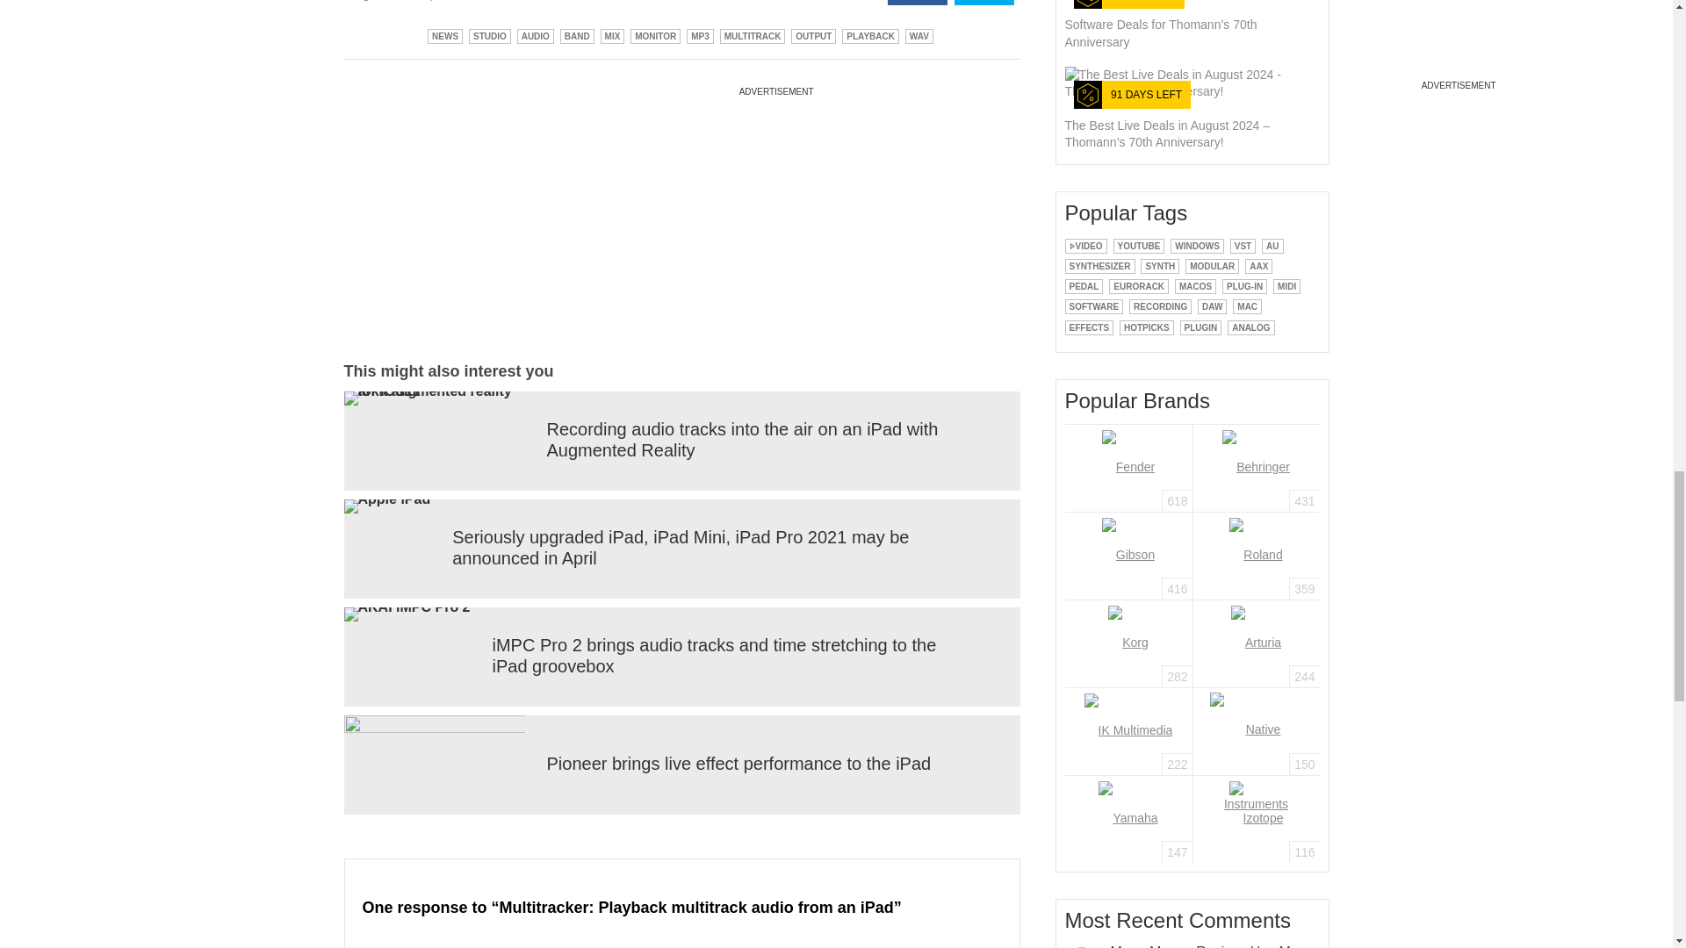 The width and height of the screenshot is (1686, 948). What do you see at coordinates (699, 35) in the screenshot?
I see `View all Posts in mp3` at bounding box center [699, 35].